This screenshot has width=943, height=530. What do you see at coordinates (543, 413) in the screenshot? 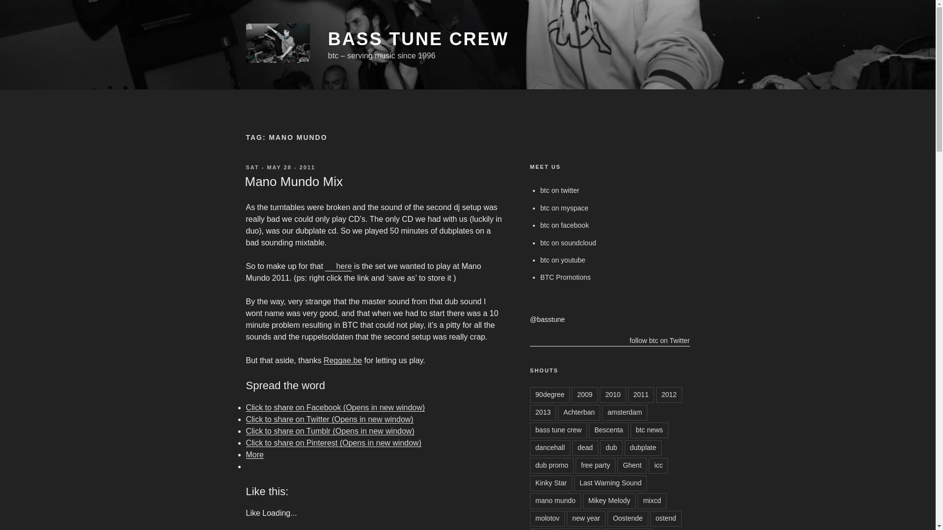
I see `2013` at bounding box center [543, 413].